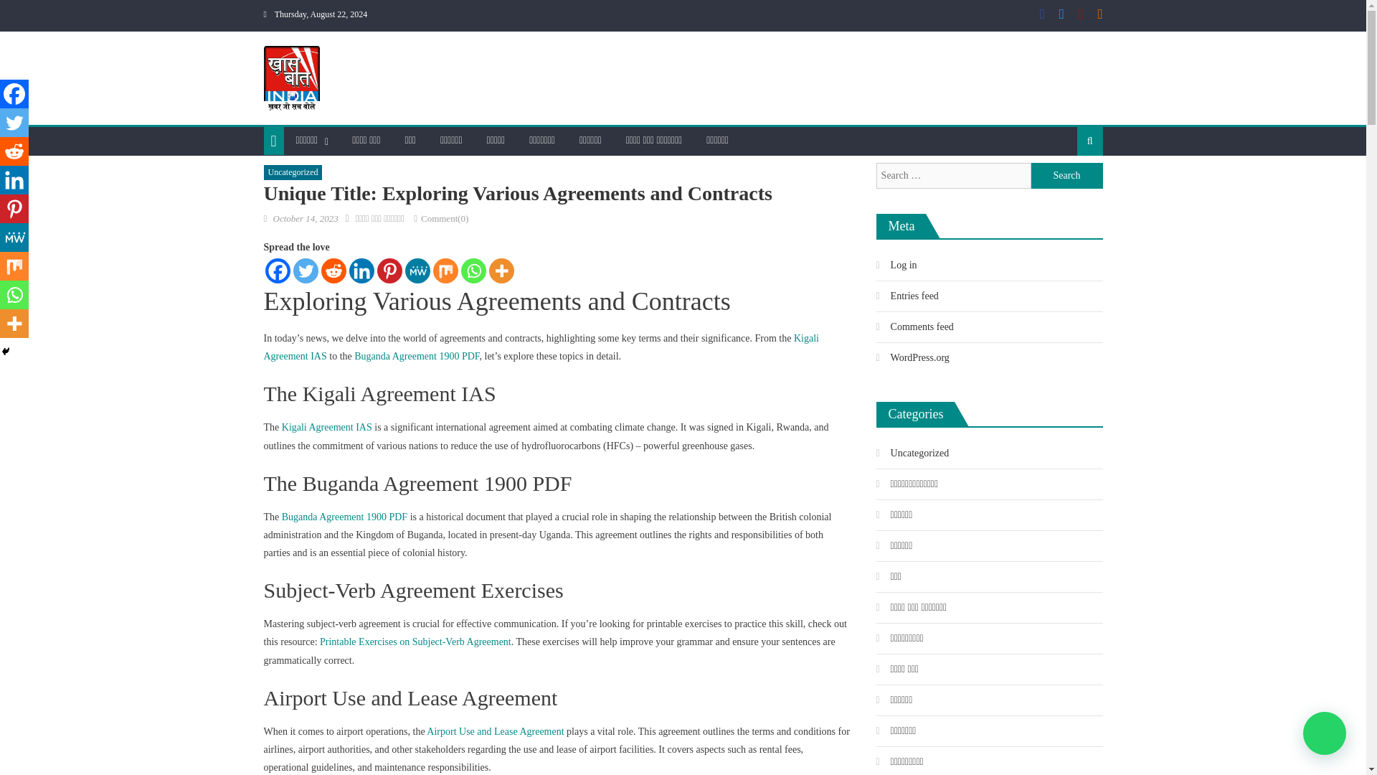 This screenshot has width=1377, height=775. What do you see at coordinates (1067, 175) in the screenshot?
I see `Search` at bounding box center [1067, 175].